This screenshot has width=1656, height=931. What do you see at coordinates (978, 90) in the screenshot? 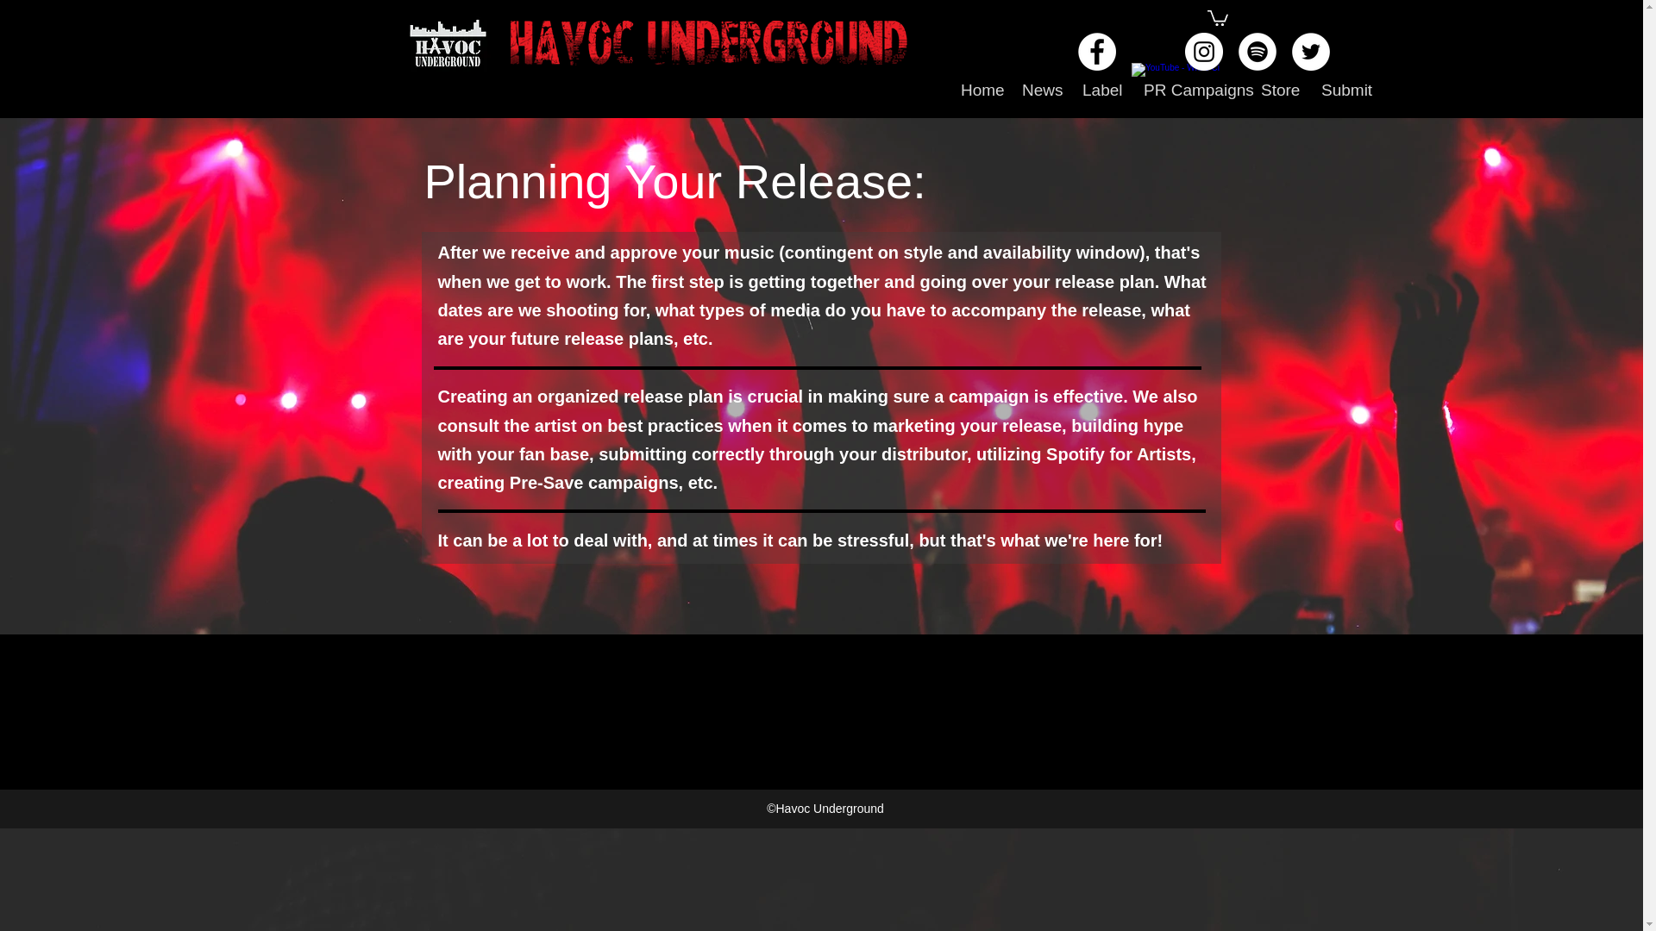
I see `Home` at bounding box center [978, 90].